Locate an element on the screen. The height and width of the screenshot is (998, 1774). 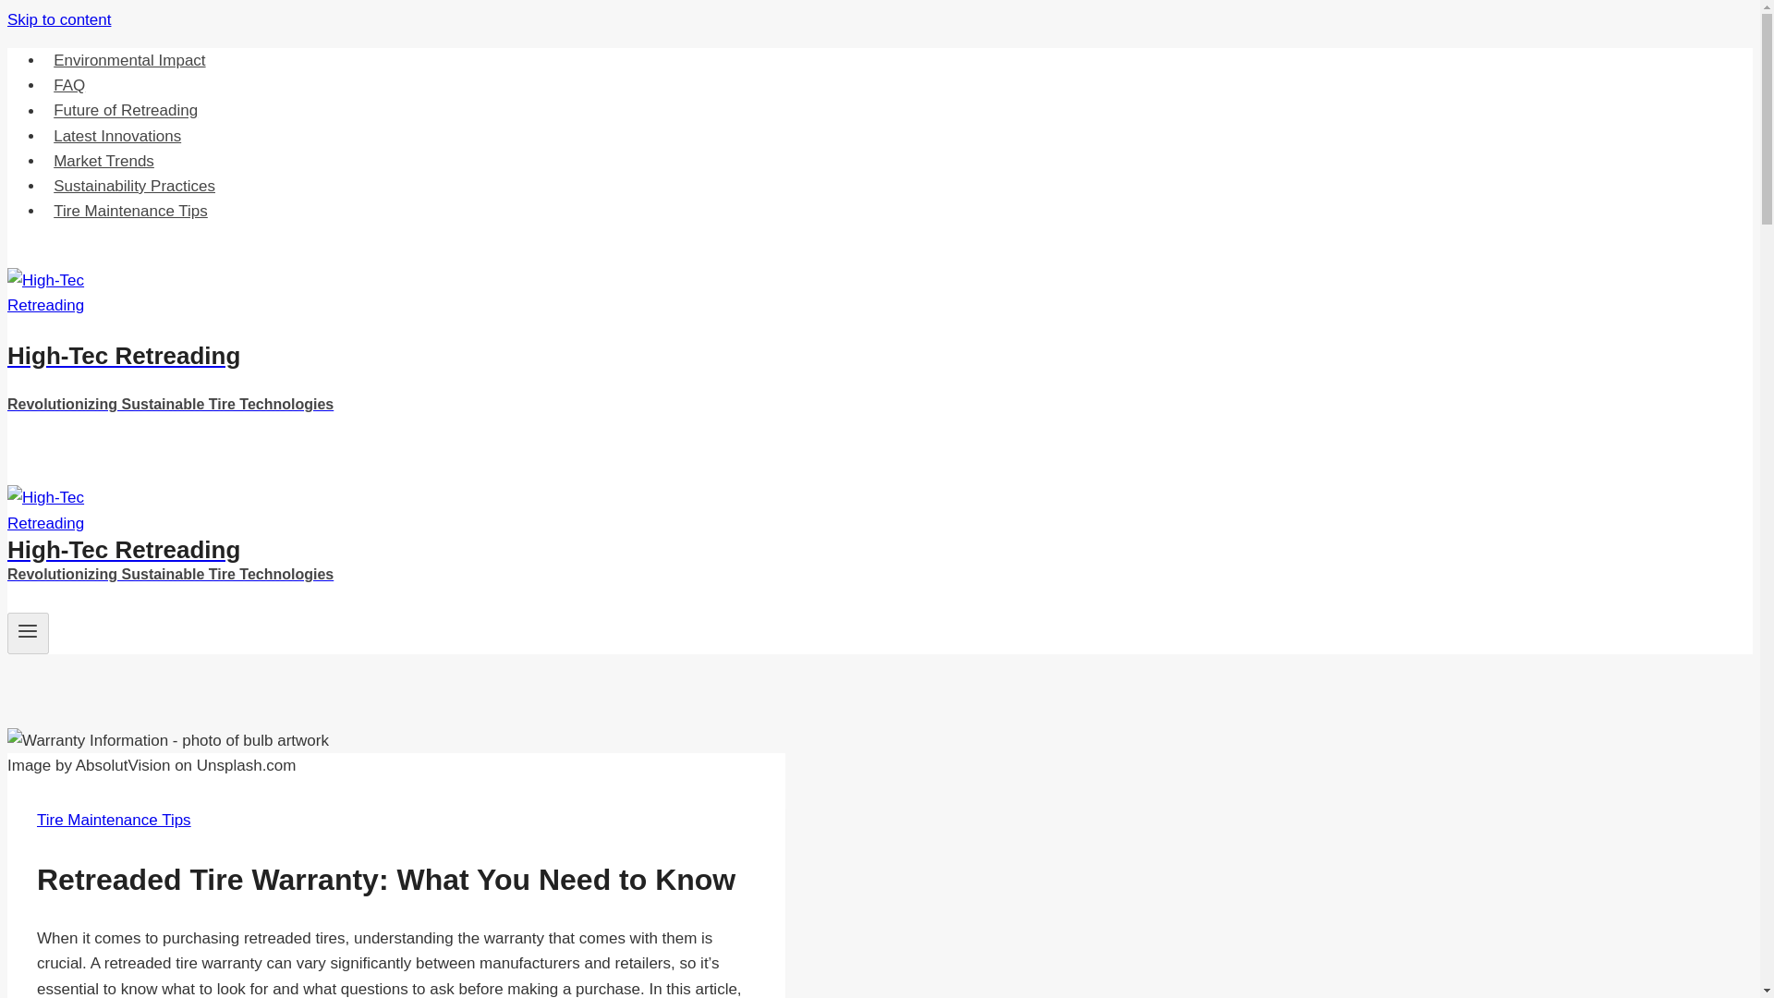
Future of Retreading is located at coordinates (126, 111).